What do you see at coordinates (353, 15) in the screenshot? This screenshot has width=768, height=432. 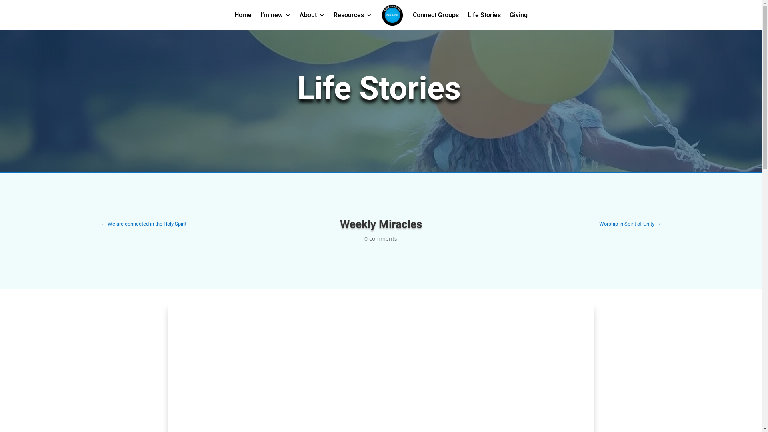 I see `Resources` at bounding box center [353, 15].